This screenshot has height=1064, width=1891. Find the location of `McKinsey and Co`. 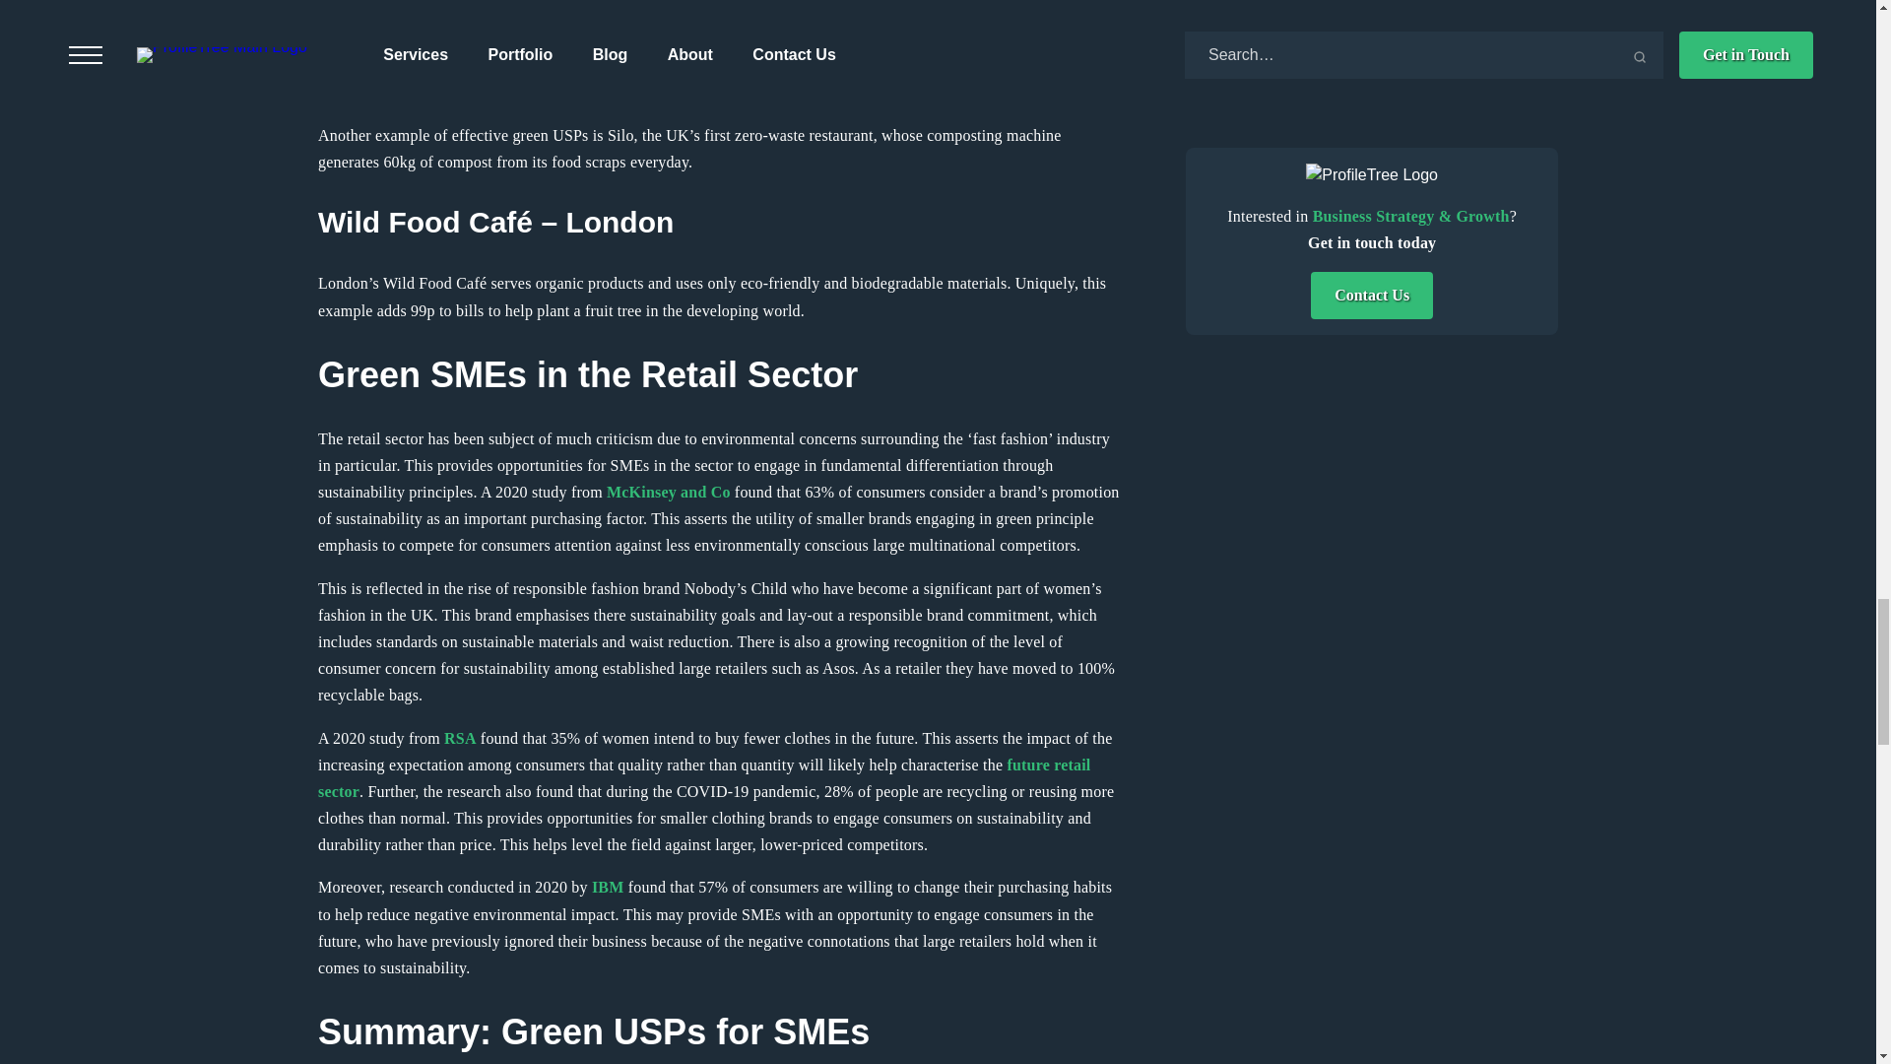

McKinsey and Co is located at coordinates (668, 492).